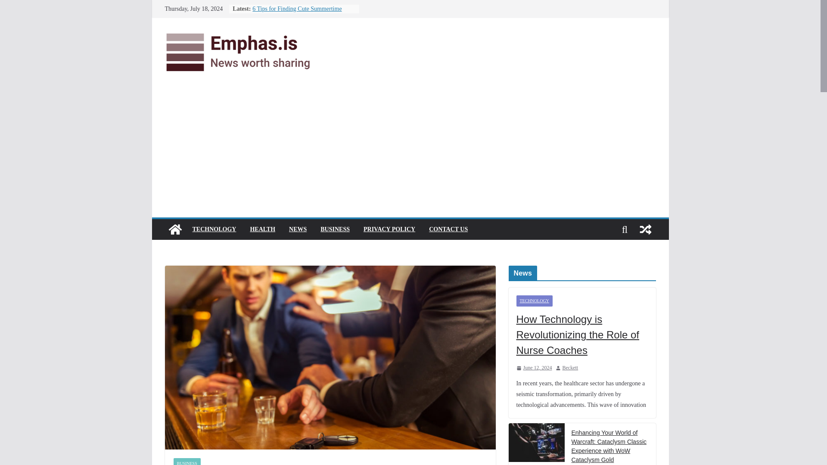 This screenshot has width=827, height=465. Describe the element at coordinates (645, 229) in the screenshot. I see `View a random post` at that location.